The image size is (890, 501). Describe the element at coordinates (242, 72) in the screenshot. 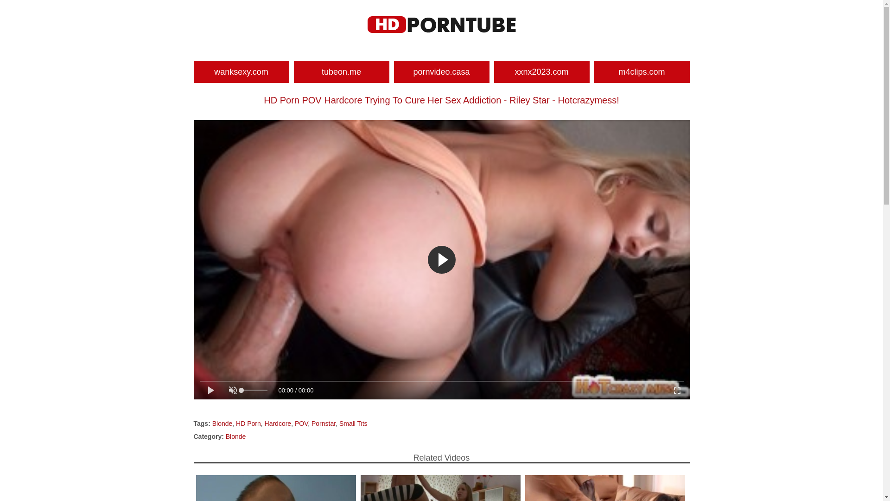

I see `wanksexy.com` at that location.